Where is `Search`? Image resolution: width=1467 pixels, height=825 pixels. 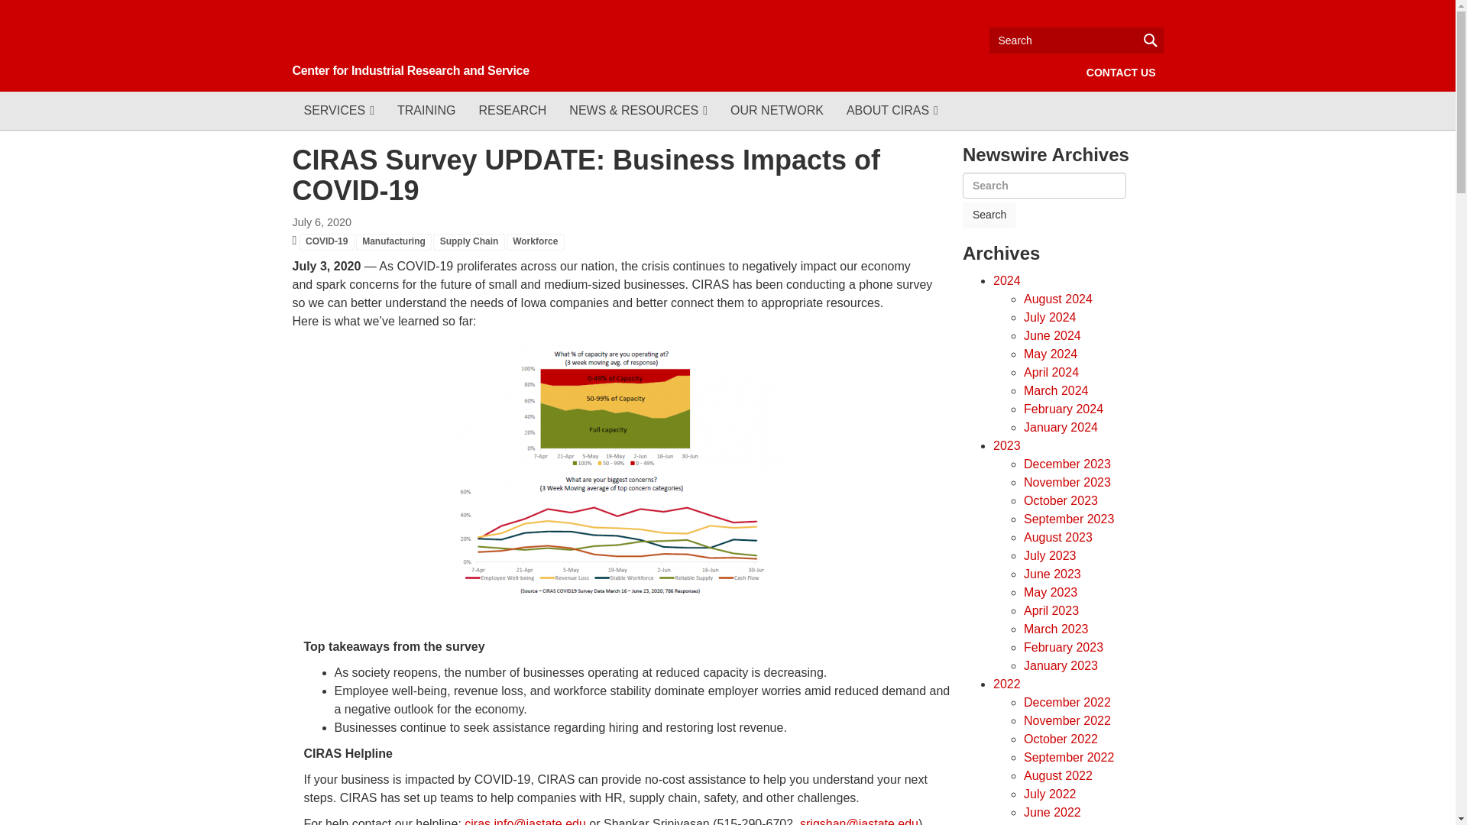
Search is located at coordinates (1076, 40).